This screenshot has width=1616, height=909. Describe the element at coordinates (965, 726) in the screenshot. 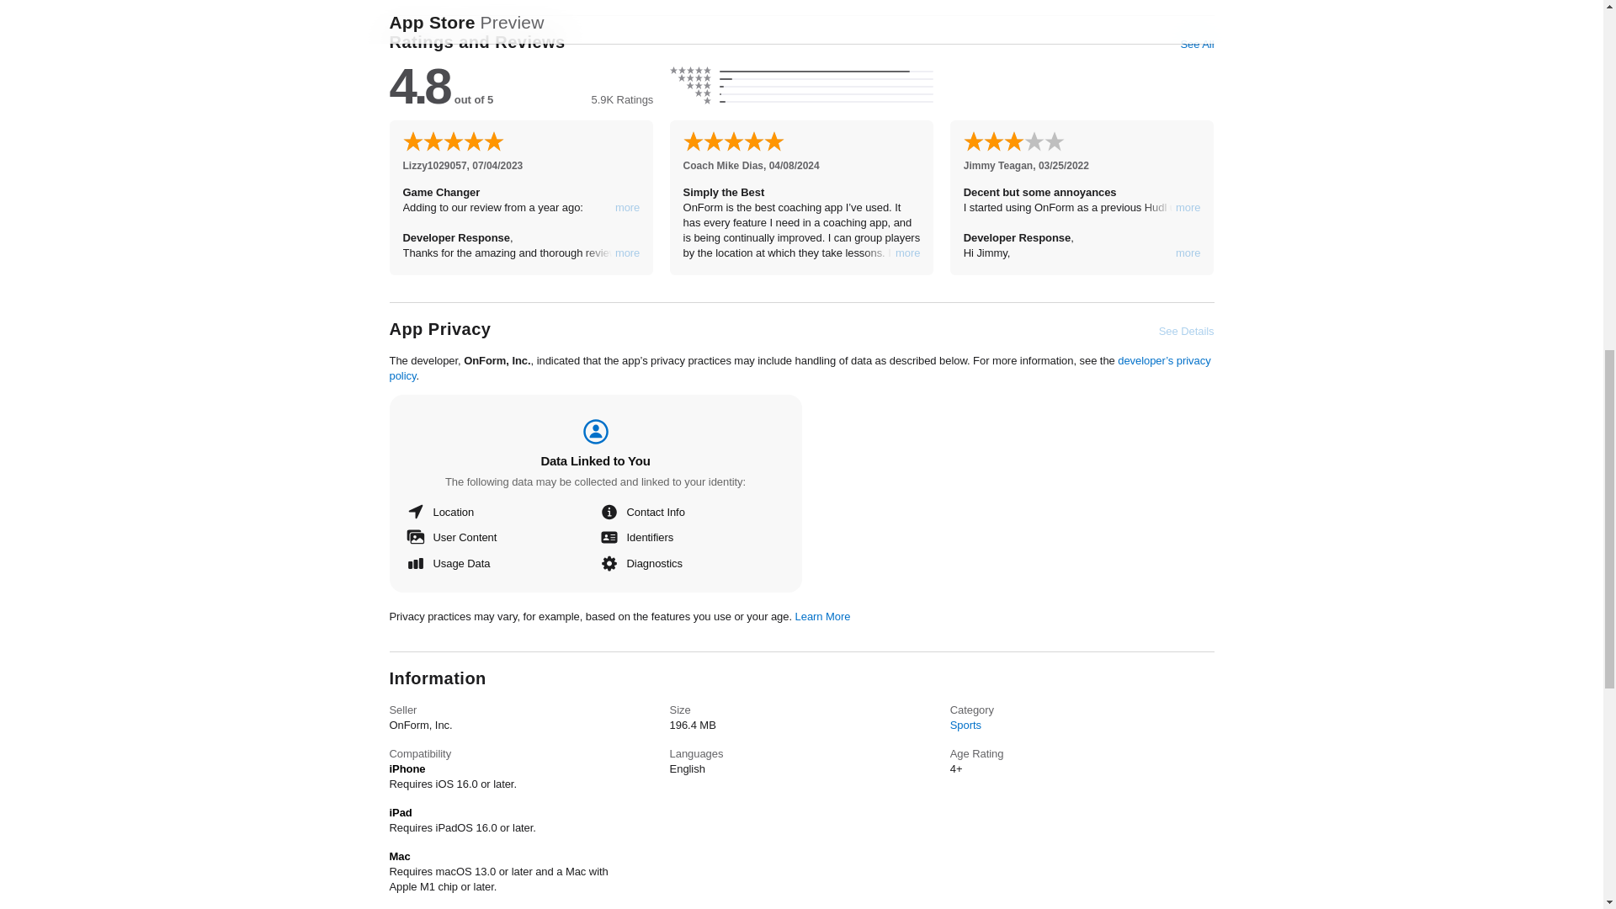

I see `Sports` at that location.